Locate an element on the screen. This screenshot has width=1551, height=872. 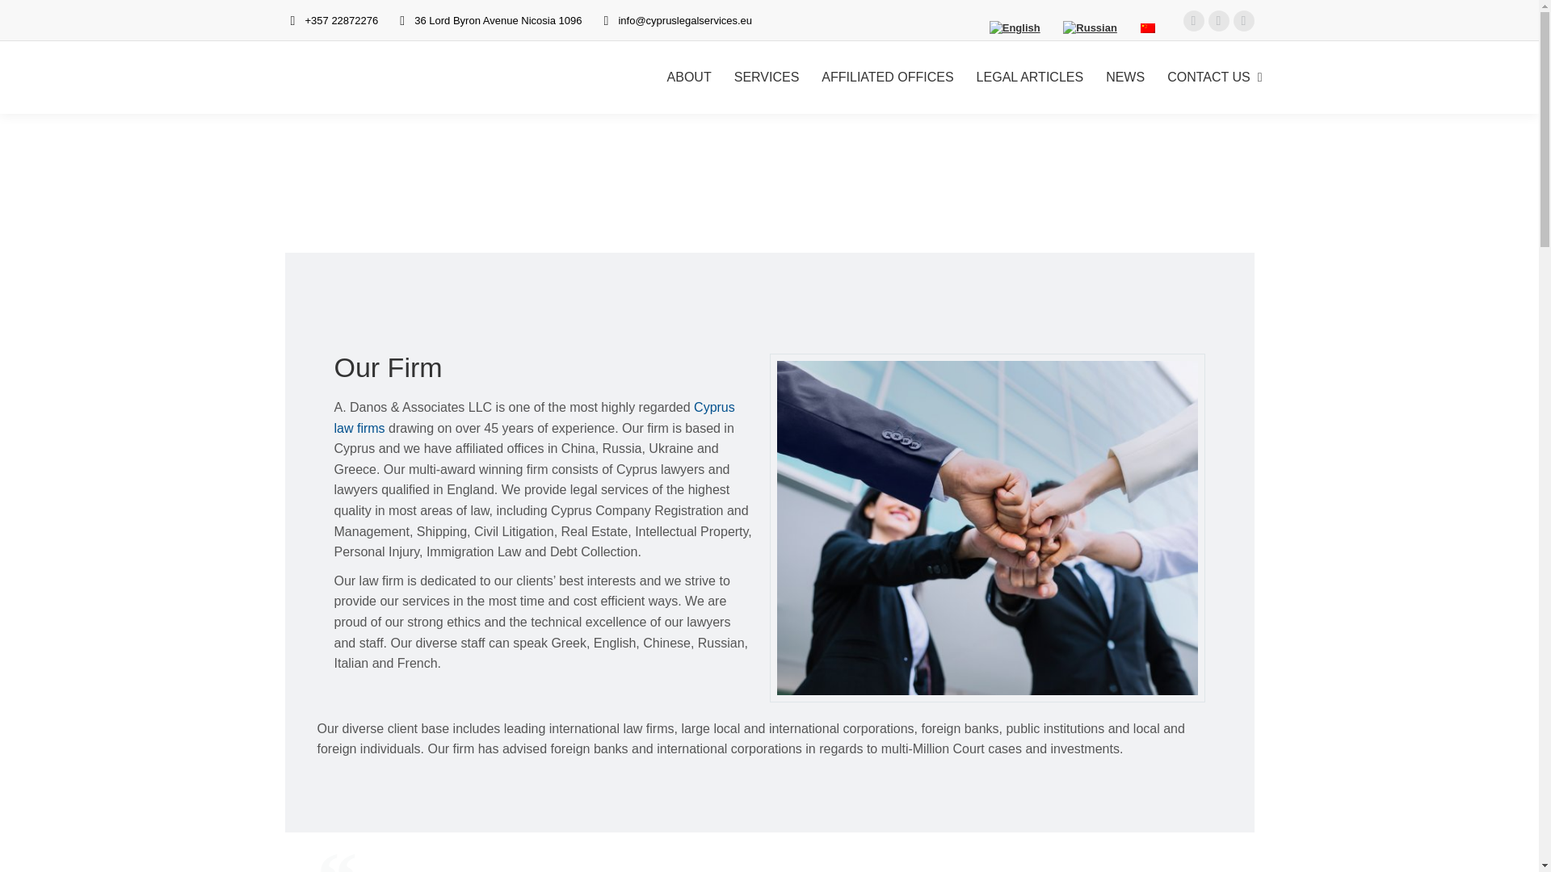
Linkedin page opens in new window is located at coordinates (1218, 20).